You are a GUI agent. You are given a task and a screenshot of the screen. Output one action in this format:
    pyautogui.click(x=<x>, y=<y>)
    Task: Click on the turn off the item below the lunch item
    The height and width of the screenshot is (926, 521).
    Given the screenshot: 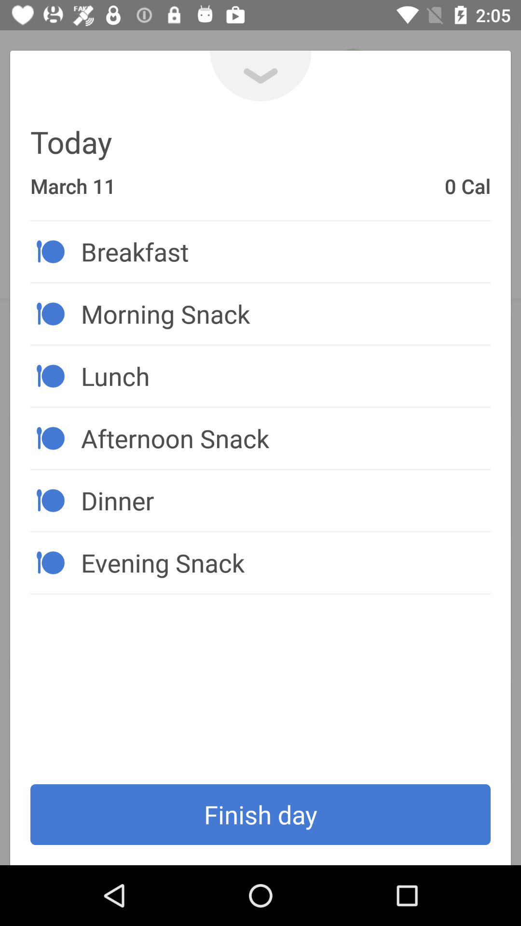 What is the action you would take?
    pyautogui.click(x=286, y=438)
    